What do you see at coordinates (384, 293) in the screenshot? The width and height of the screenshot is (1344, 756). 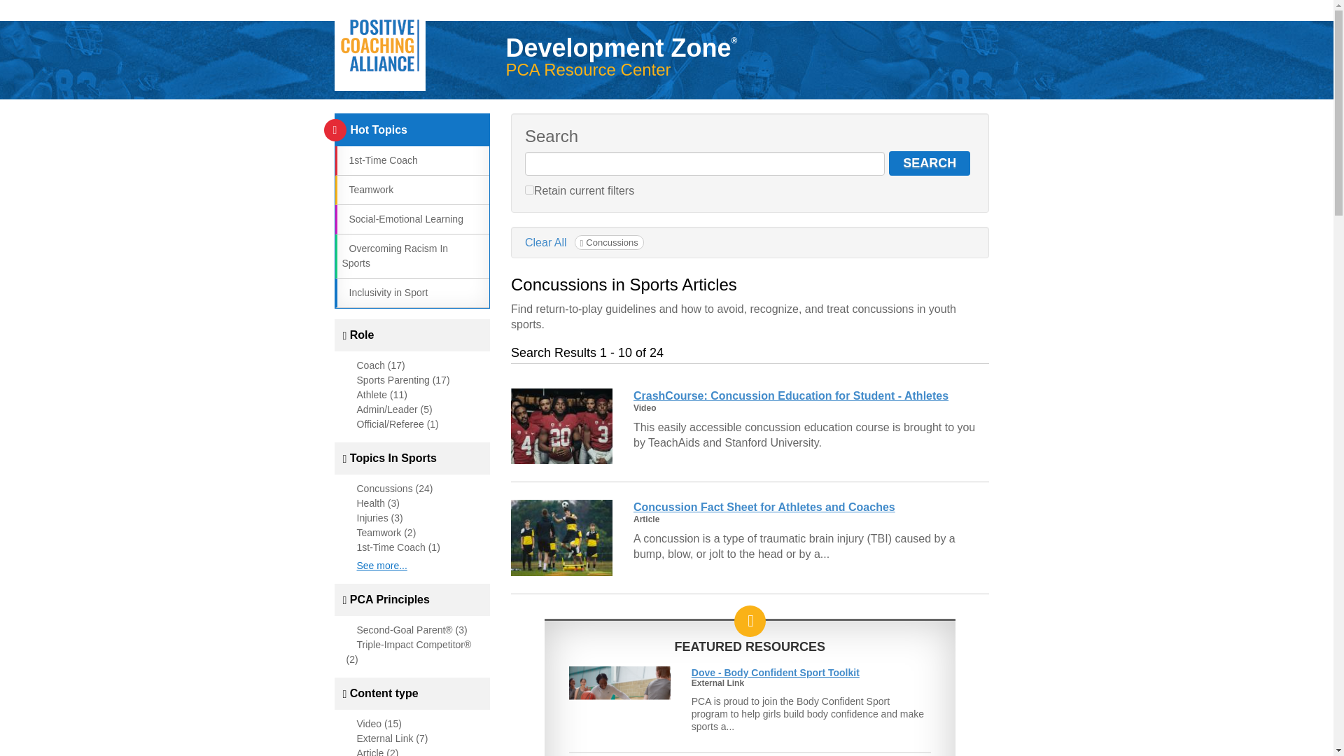 I see `Inclusivity in Sport` at bounding box center [384, 293].